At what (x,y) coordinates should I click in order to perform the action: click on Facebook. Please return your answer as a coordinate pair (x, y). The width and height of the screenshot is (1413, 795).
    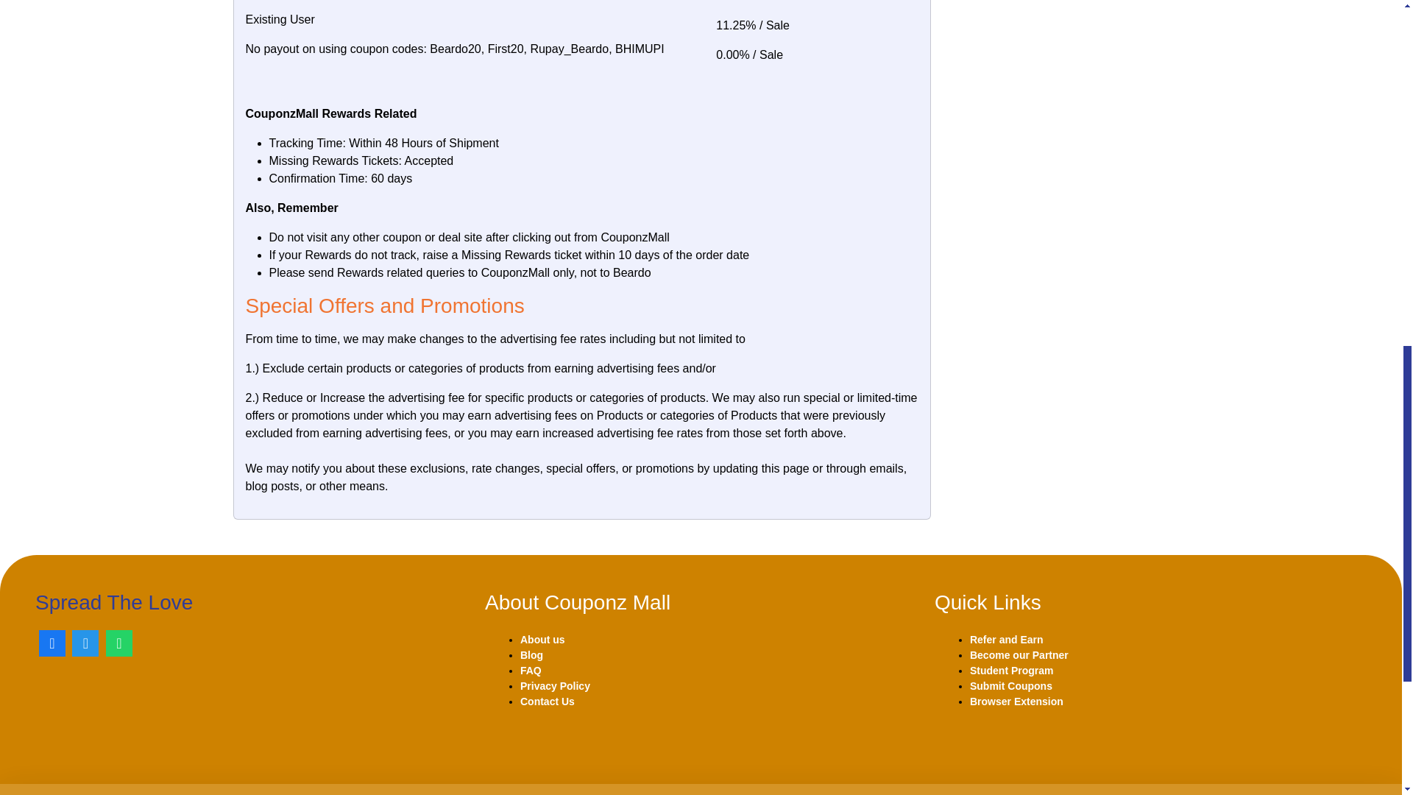
    Looking at the image, I should click on (52, 645).